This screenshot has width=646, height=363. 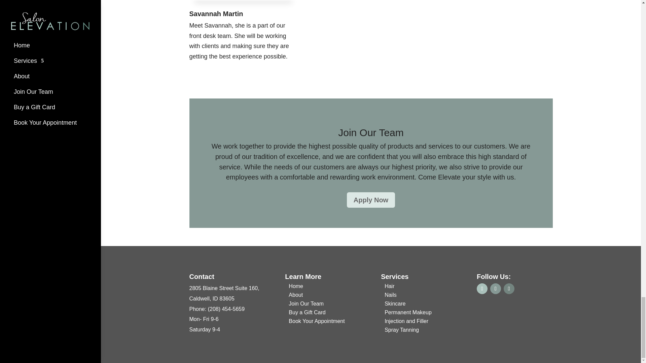 What do you see at coordinates (306, 305) in the screenshot?
I see `Join Our Team` at bounding box center [306, 305].